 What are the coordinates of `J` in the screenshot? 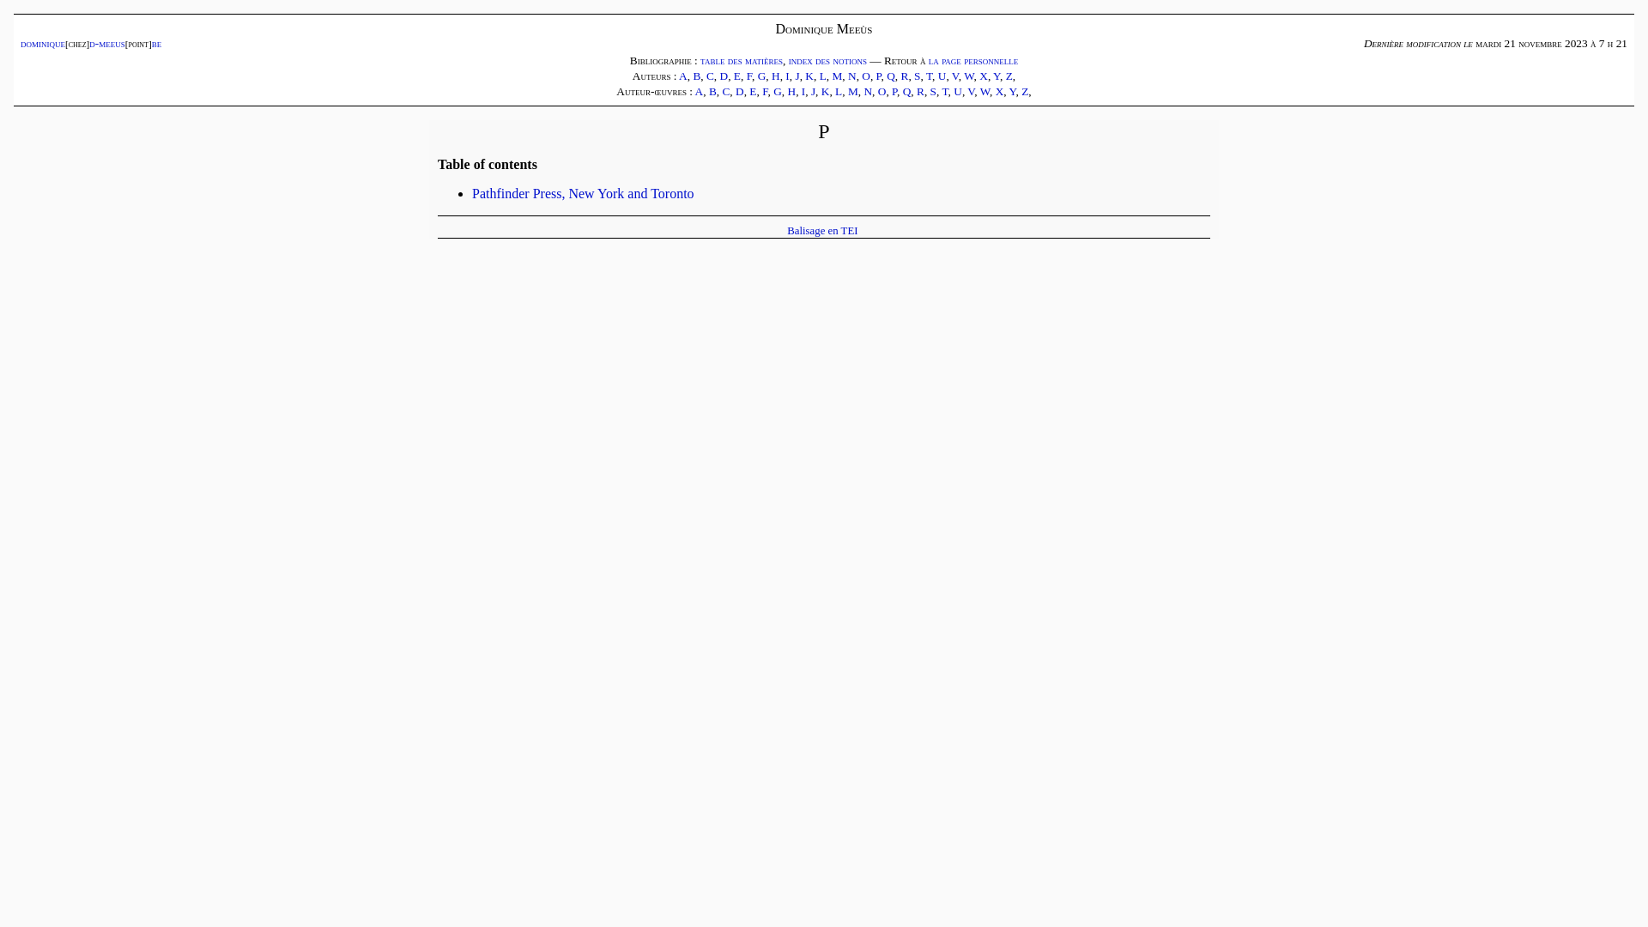 It's located at (814, 91).